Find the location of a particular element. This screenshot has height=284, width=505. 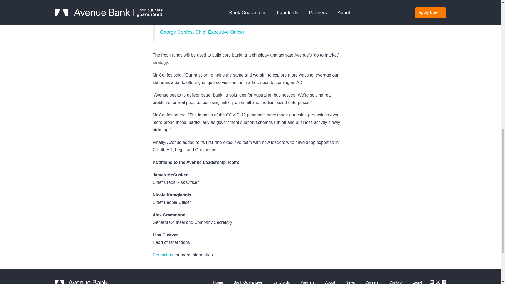

Careers is located at coordinates (372, 282).